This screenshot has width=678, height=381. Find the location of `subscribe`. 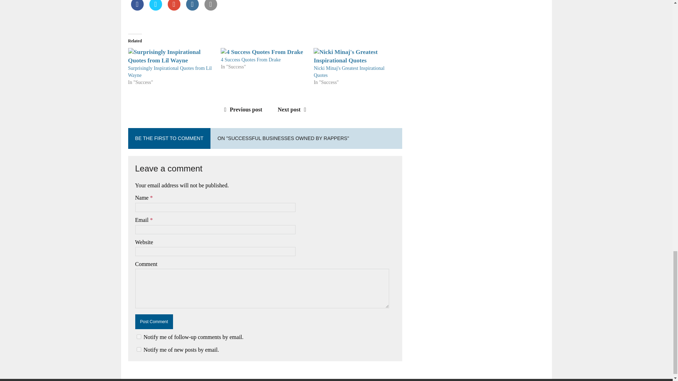

subscribe is located at coordinates (138, 349).